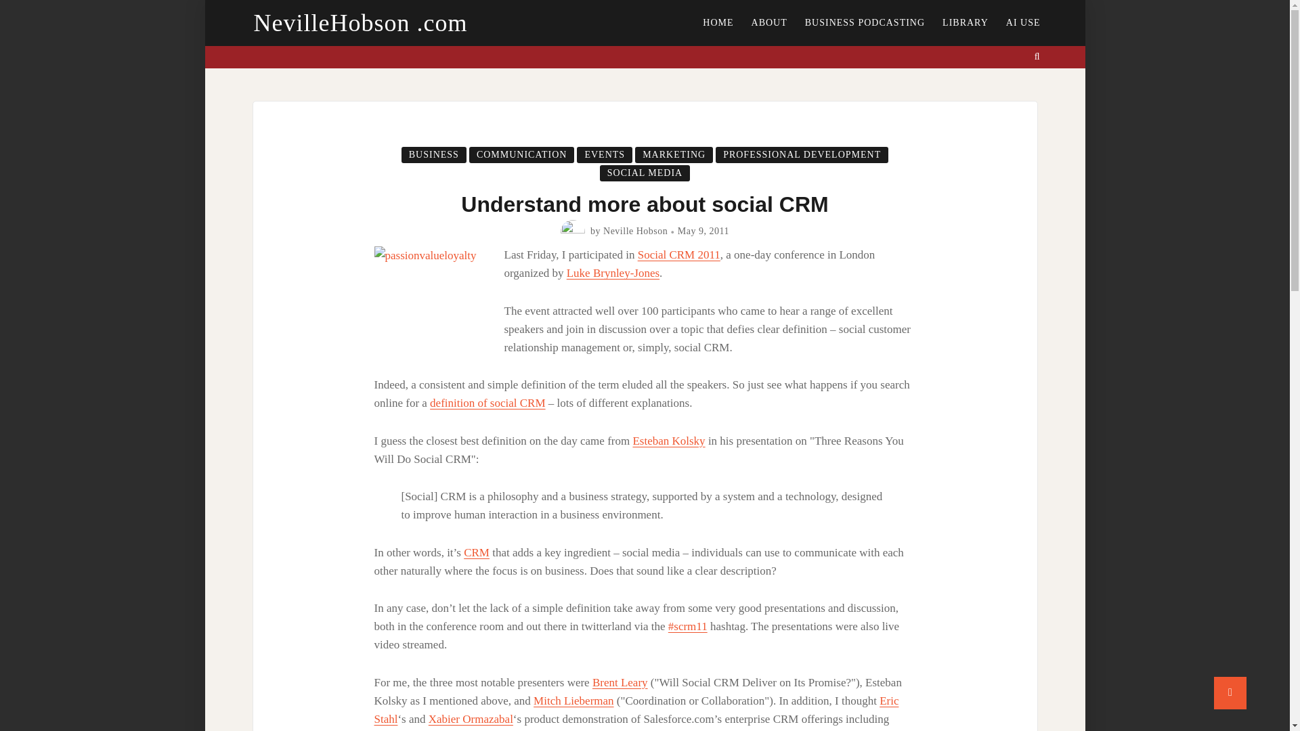 The image size is (1300, 731). I want to click on Esteban Kolsky, so click(668, 440).